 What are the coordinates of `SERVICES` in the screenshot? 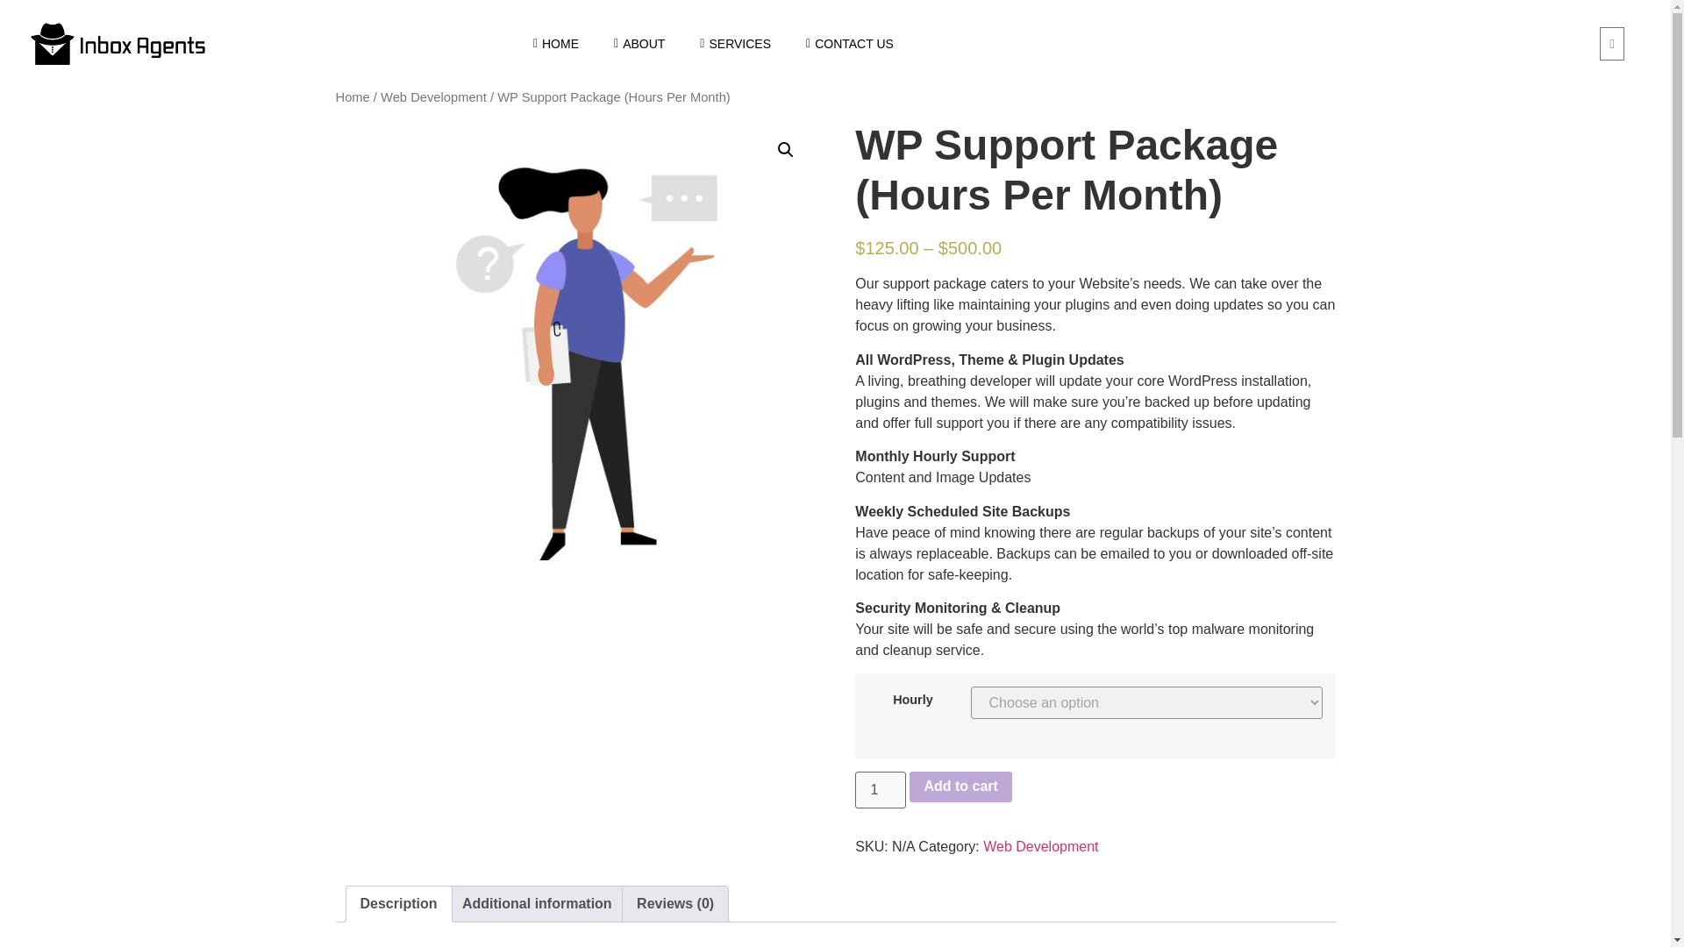 It's located at (735, 4).